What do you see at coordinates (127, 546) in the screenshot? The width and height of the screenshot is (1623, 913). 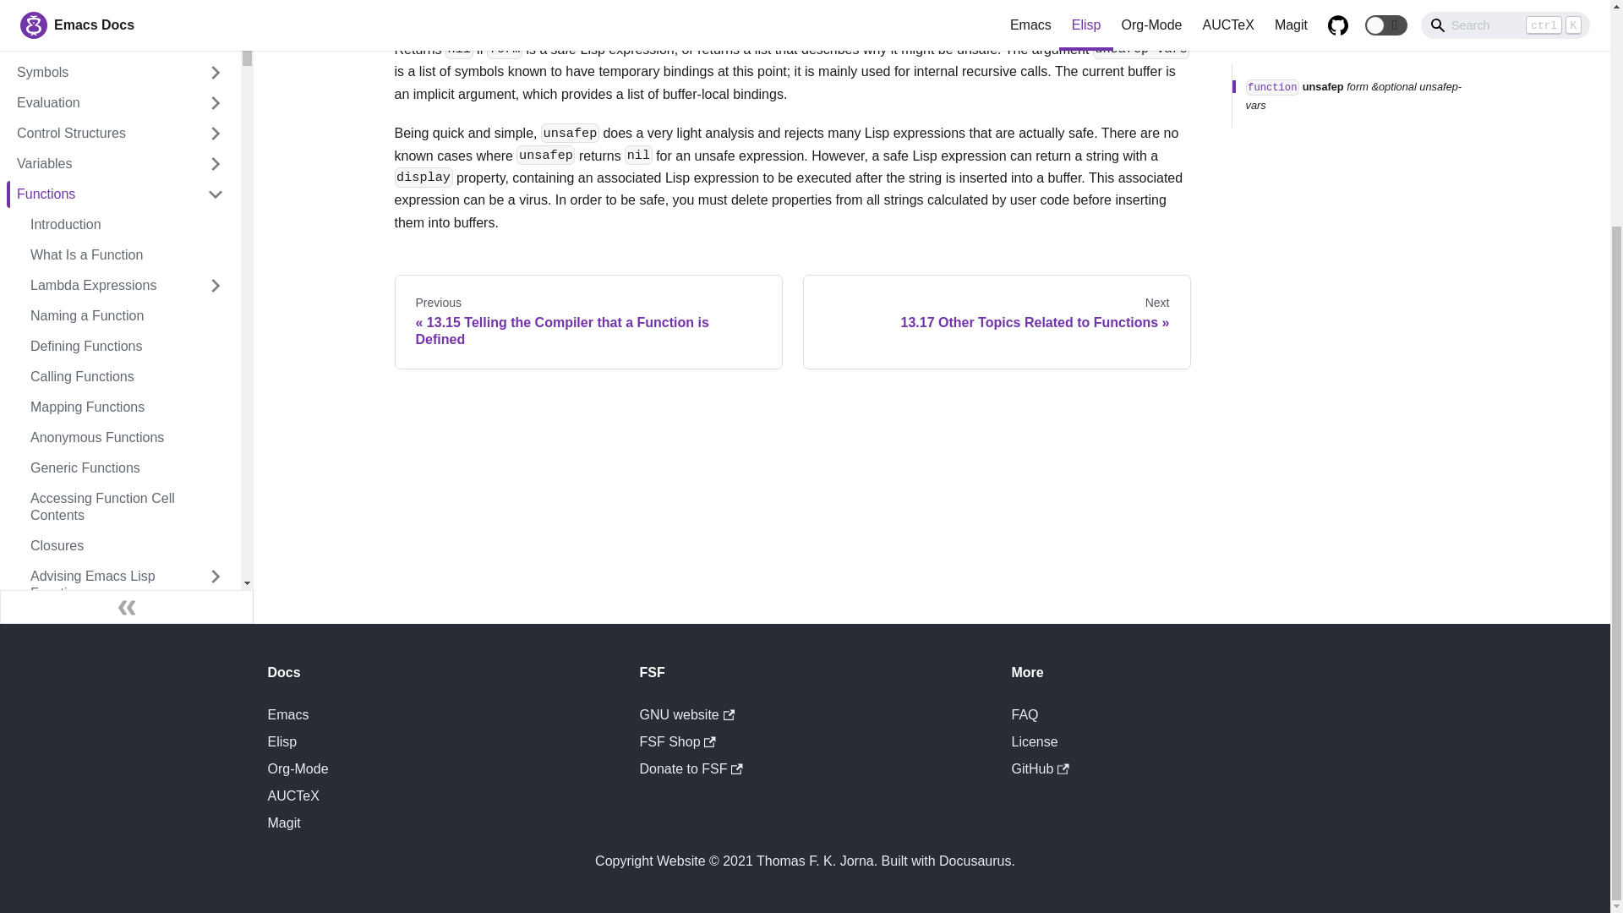 I see `Closures` at bounding box center [127, 546].